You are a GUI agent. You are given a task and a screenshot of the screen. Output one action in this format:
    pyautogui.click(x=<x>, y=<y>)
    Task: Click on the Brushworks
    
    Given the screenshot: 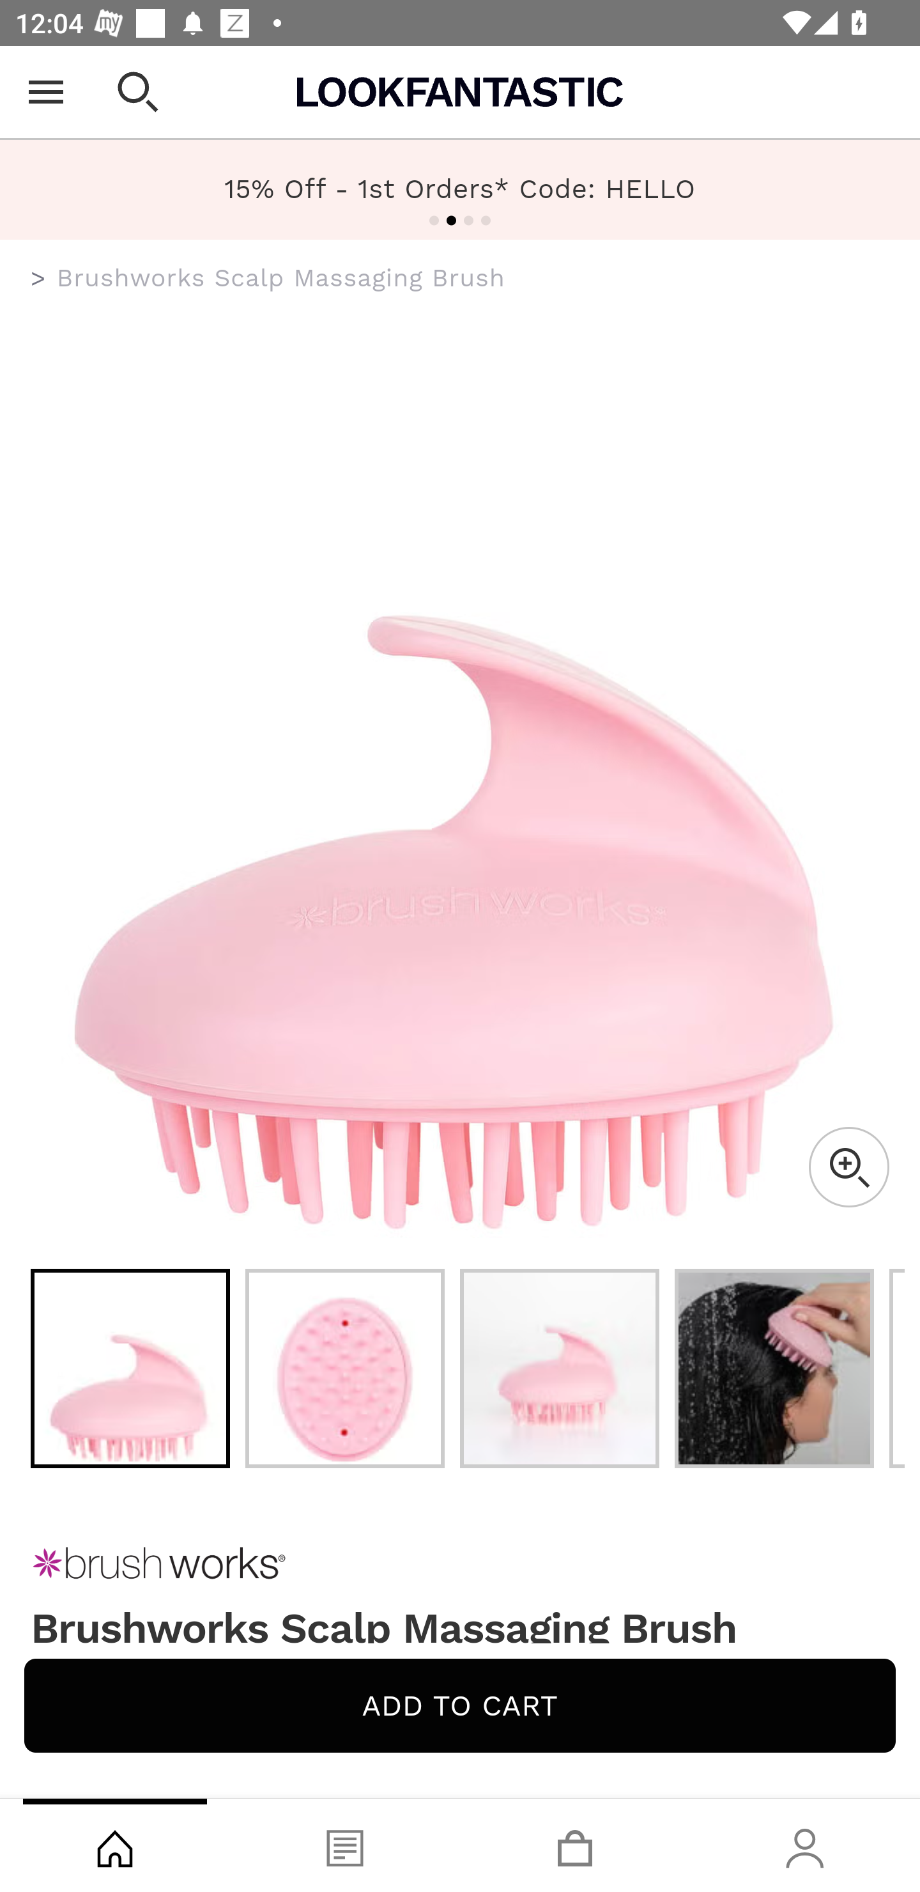 What is the action you would take?
    pyautogui.click(x=460, y=1563)
    